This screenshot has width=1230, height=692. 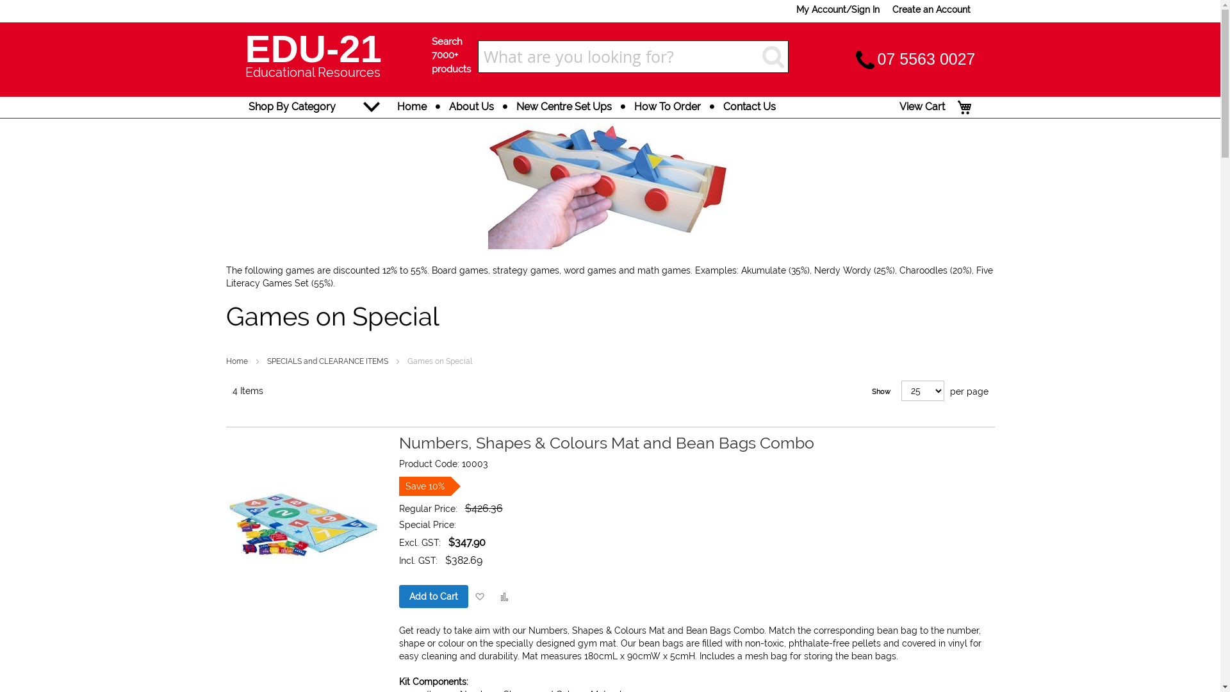 What do you see at coordinates (564, 106) in the screenshot?
I see `New Centre Set Ups` at bounding box center [564, 106].